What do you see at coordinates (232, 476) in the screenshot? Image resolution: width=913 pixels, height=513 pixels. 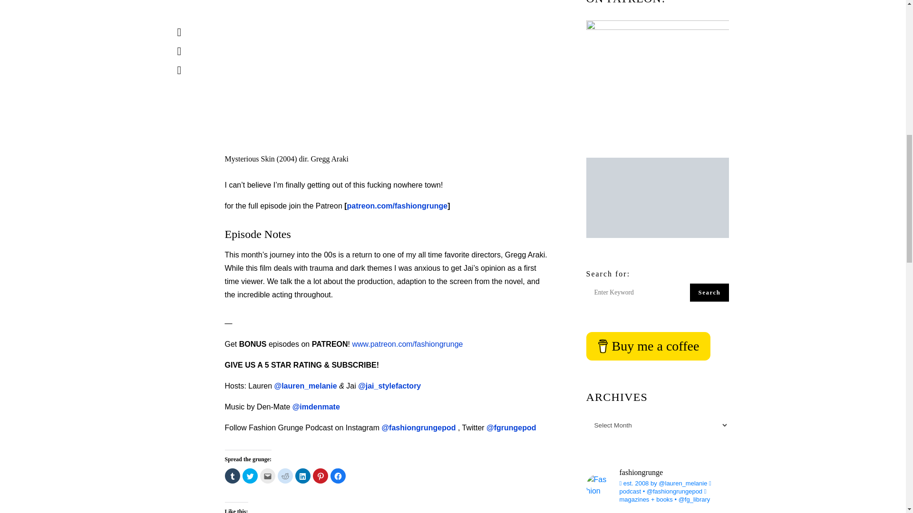 I see `Click to share on Tumblr` at bounding box center [232, 476].